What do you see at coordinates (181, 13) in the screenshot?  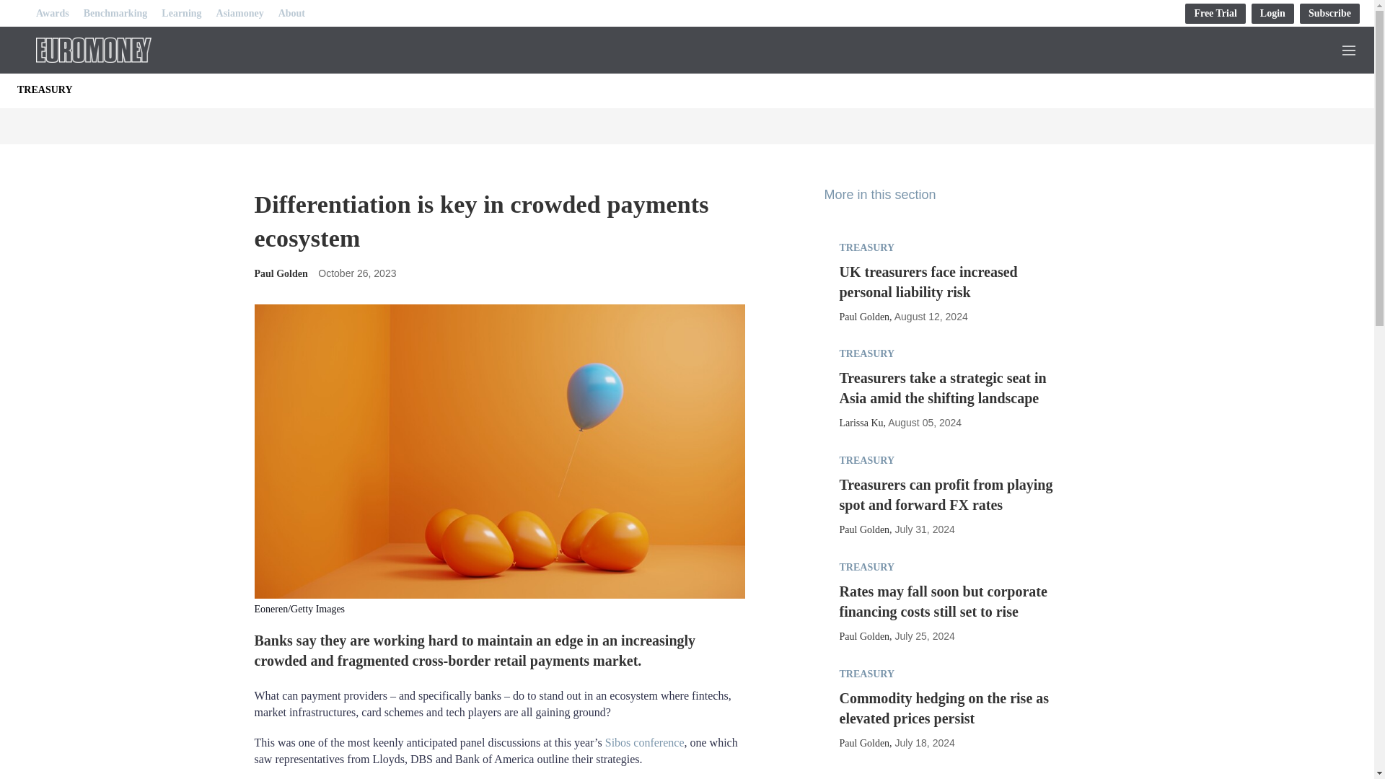 I see `Learning` at bounding box center [181, 13].